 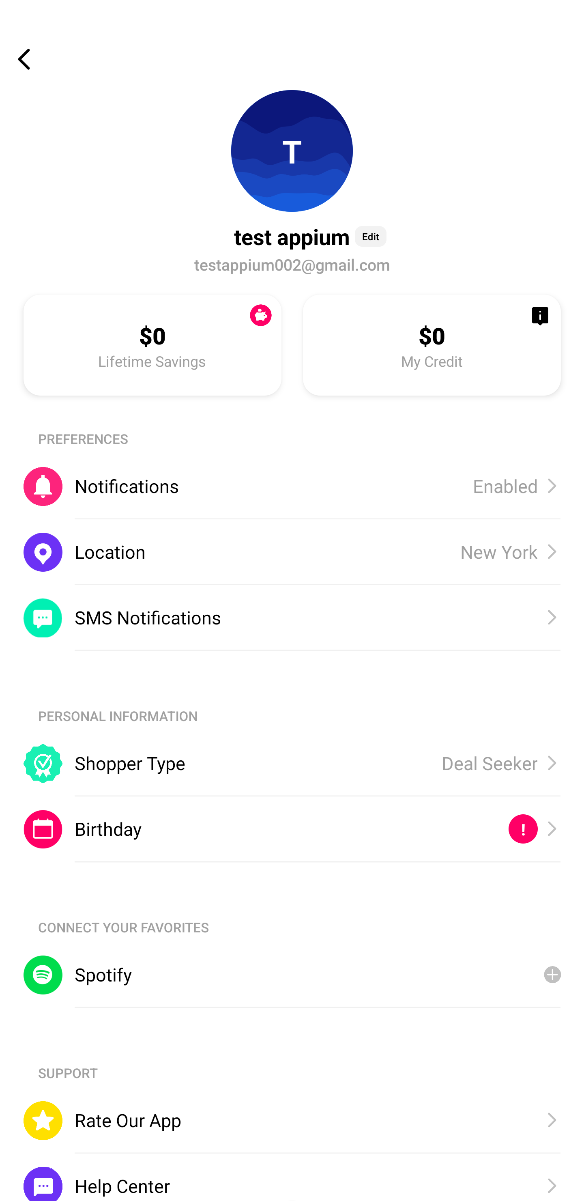 I want to click on Shopper Type, Deal Seeker Shopper Type Deal Seeker, so click(x=292, y=763).